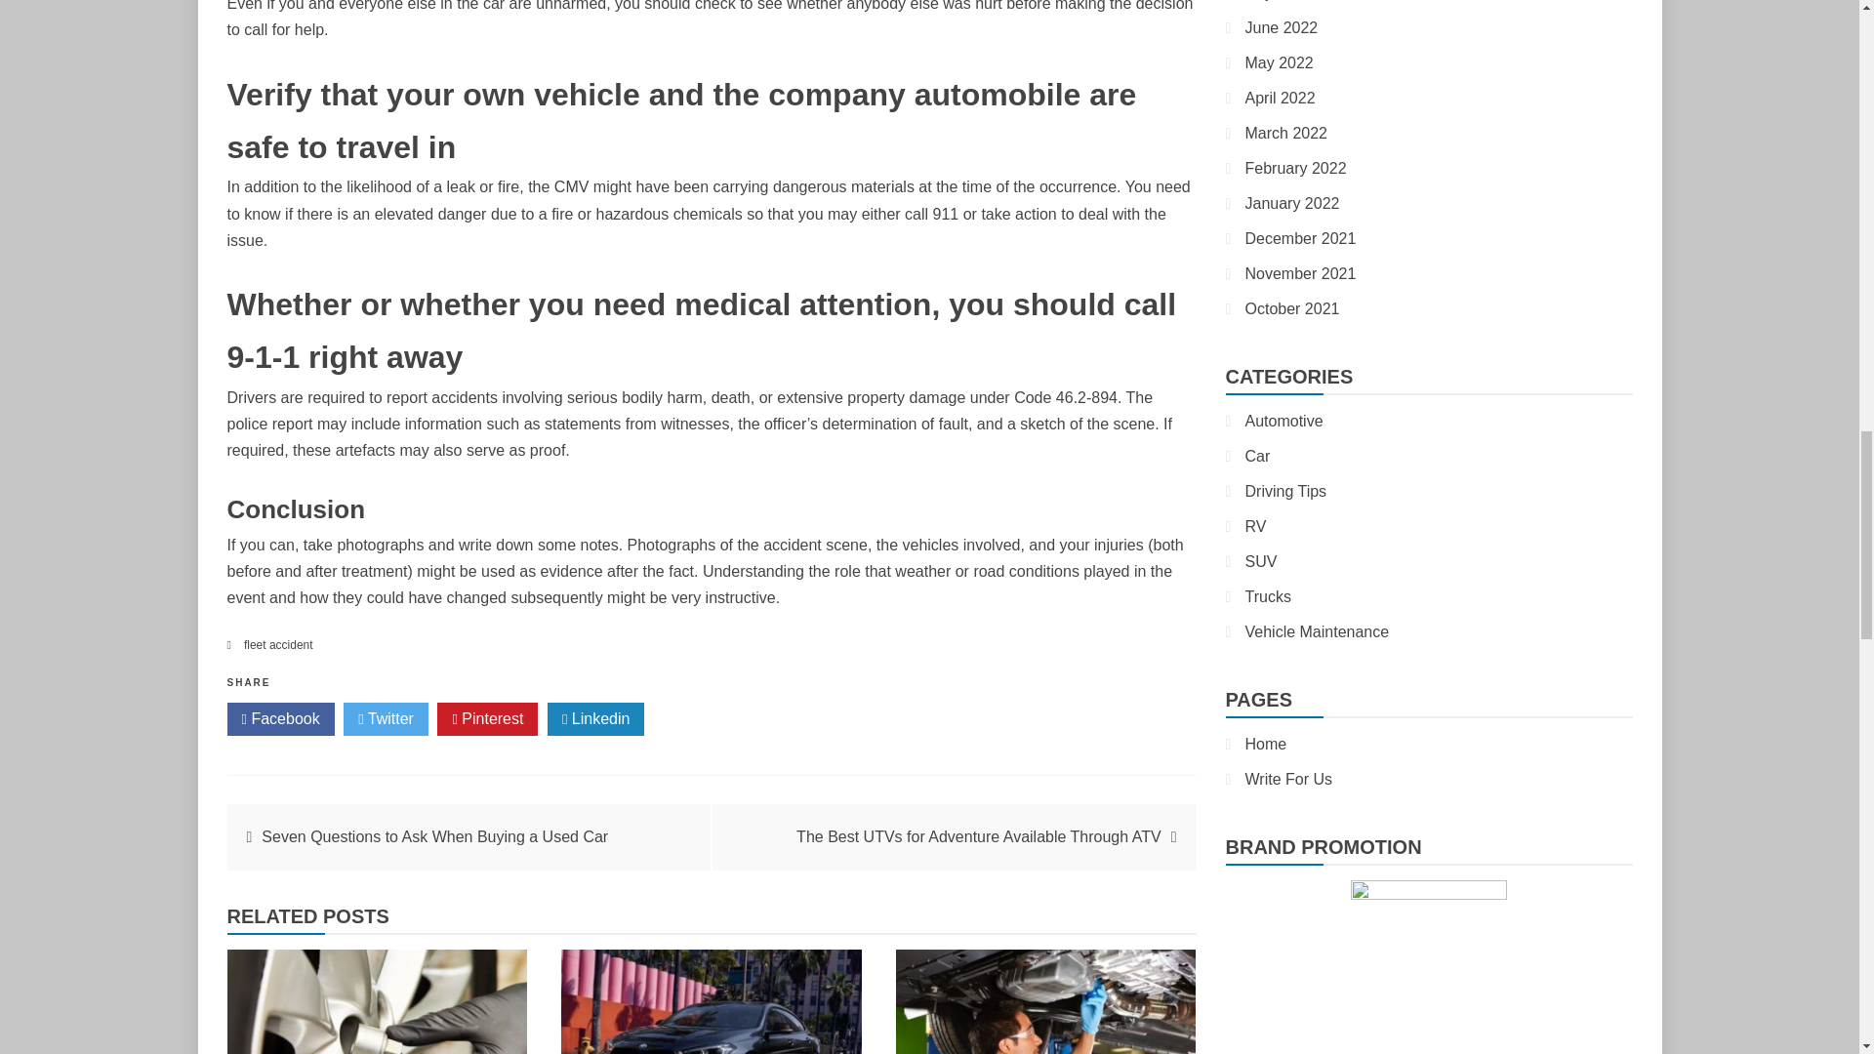 The image size is (1874, 1054). I want to click on Linkedin, so click(595, 718).